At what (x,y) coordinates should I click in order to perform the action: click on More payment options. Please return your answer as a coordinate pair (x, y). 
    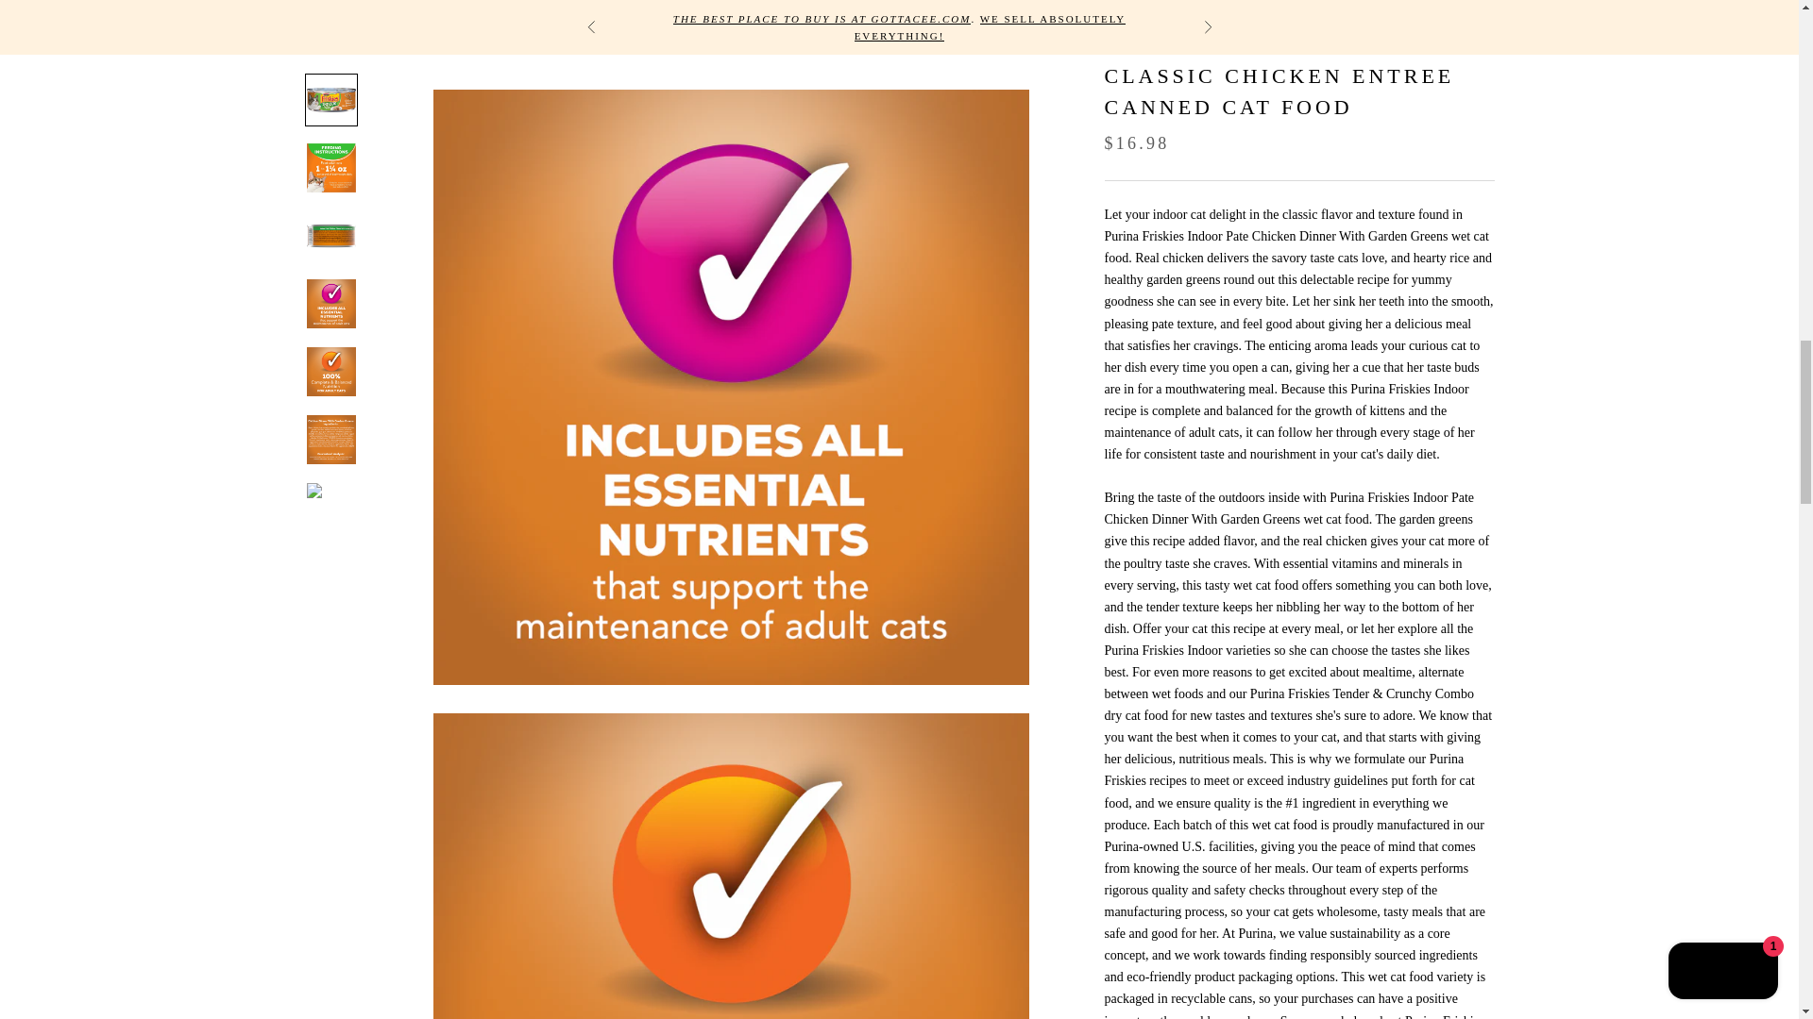
    Looking at the image, I should click on (1299, 336).